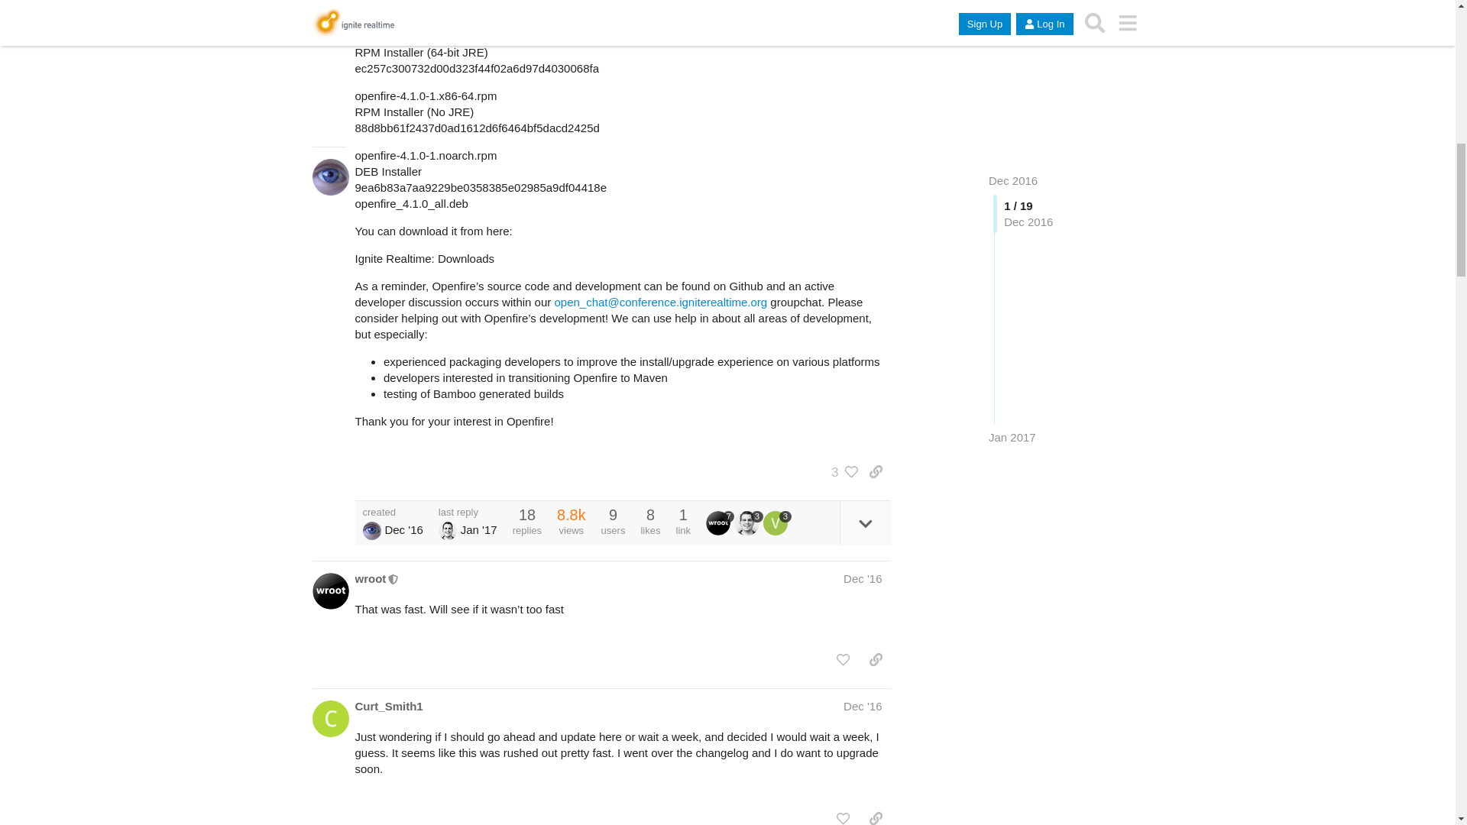 The image size is (1467, 825). I want to click on 3, so click(749, 522).